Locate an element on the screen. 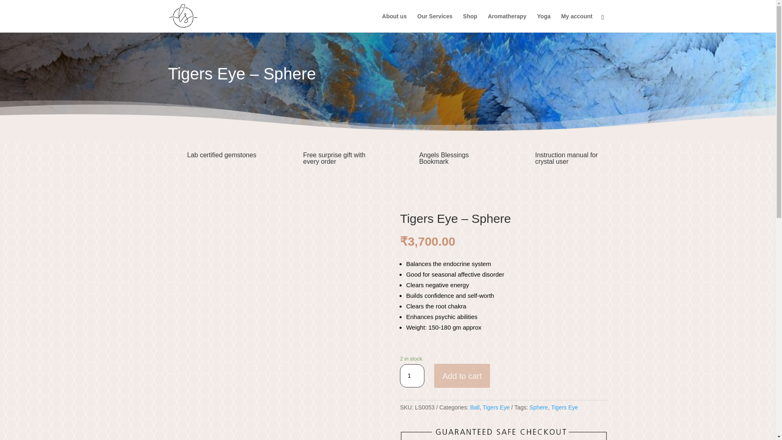 The width and height of the screenshot is (782, 440). My account is located at coordinates (577, 23).